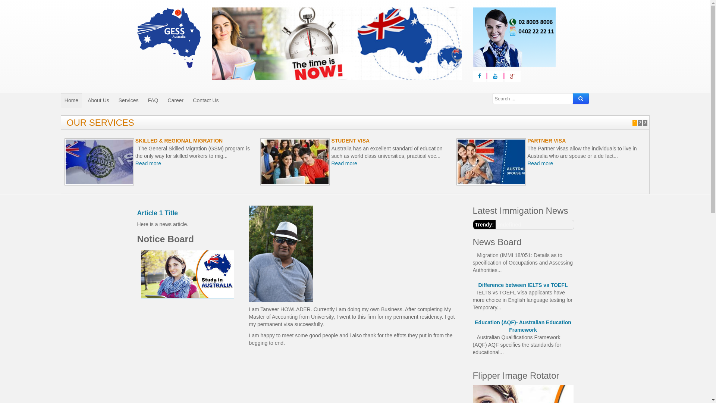 The width and height of the screenshot is (716, 403). What do you see at coordinates (378, 140) in the screenshot?
I see `ADMINISTRATIVE APPEAL TRIBUNAL` at bounding box center [378, 140].